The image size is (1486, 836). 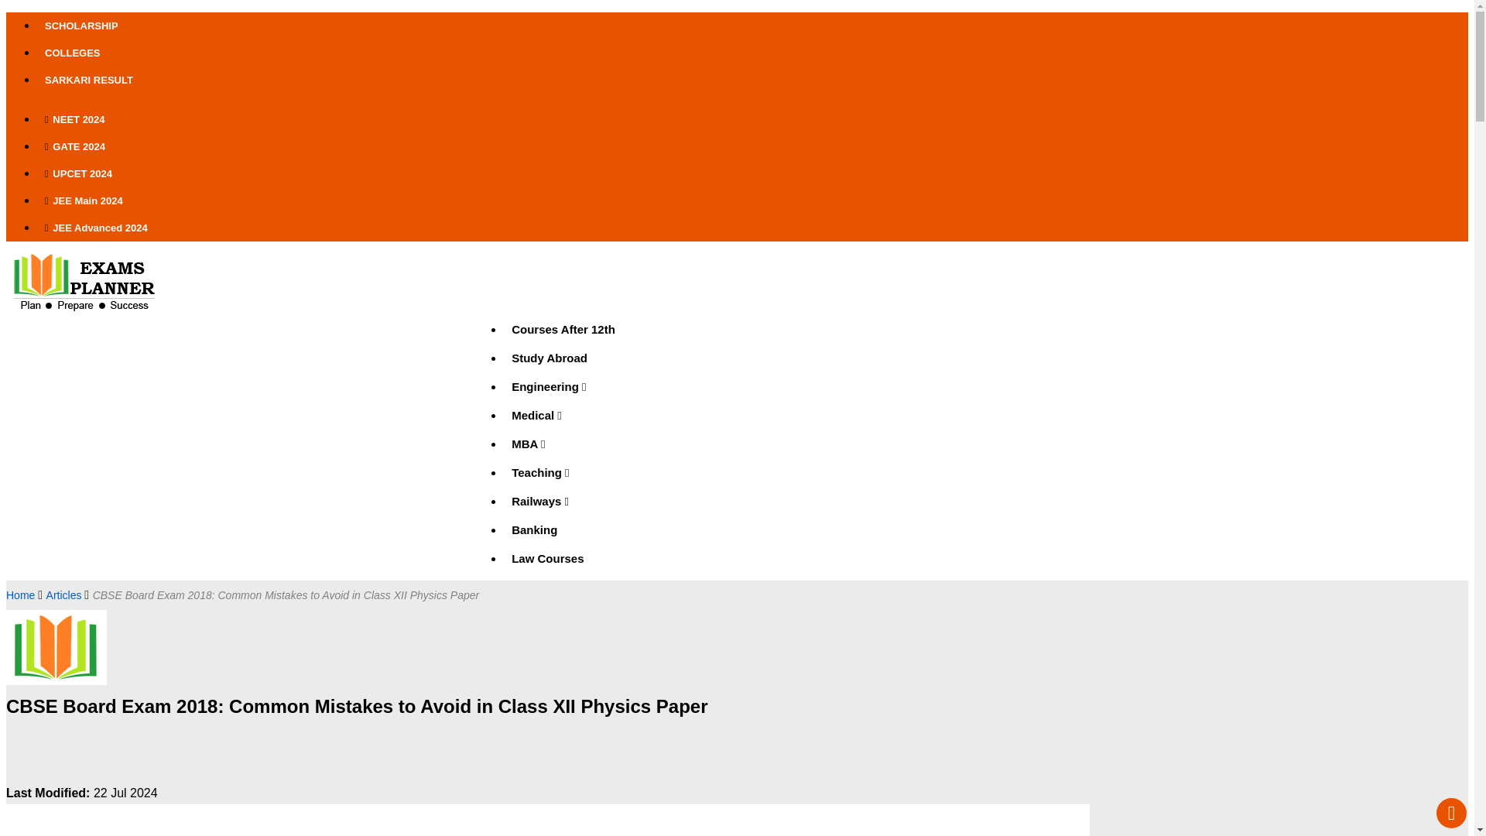 I want to click on GATE 2024, so click(x=563, y=146).